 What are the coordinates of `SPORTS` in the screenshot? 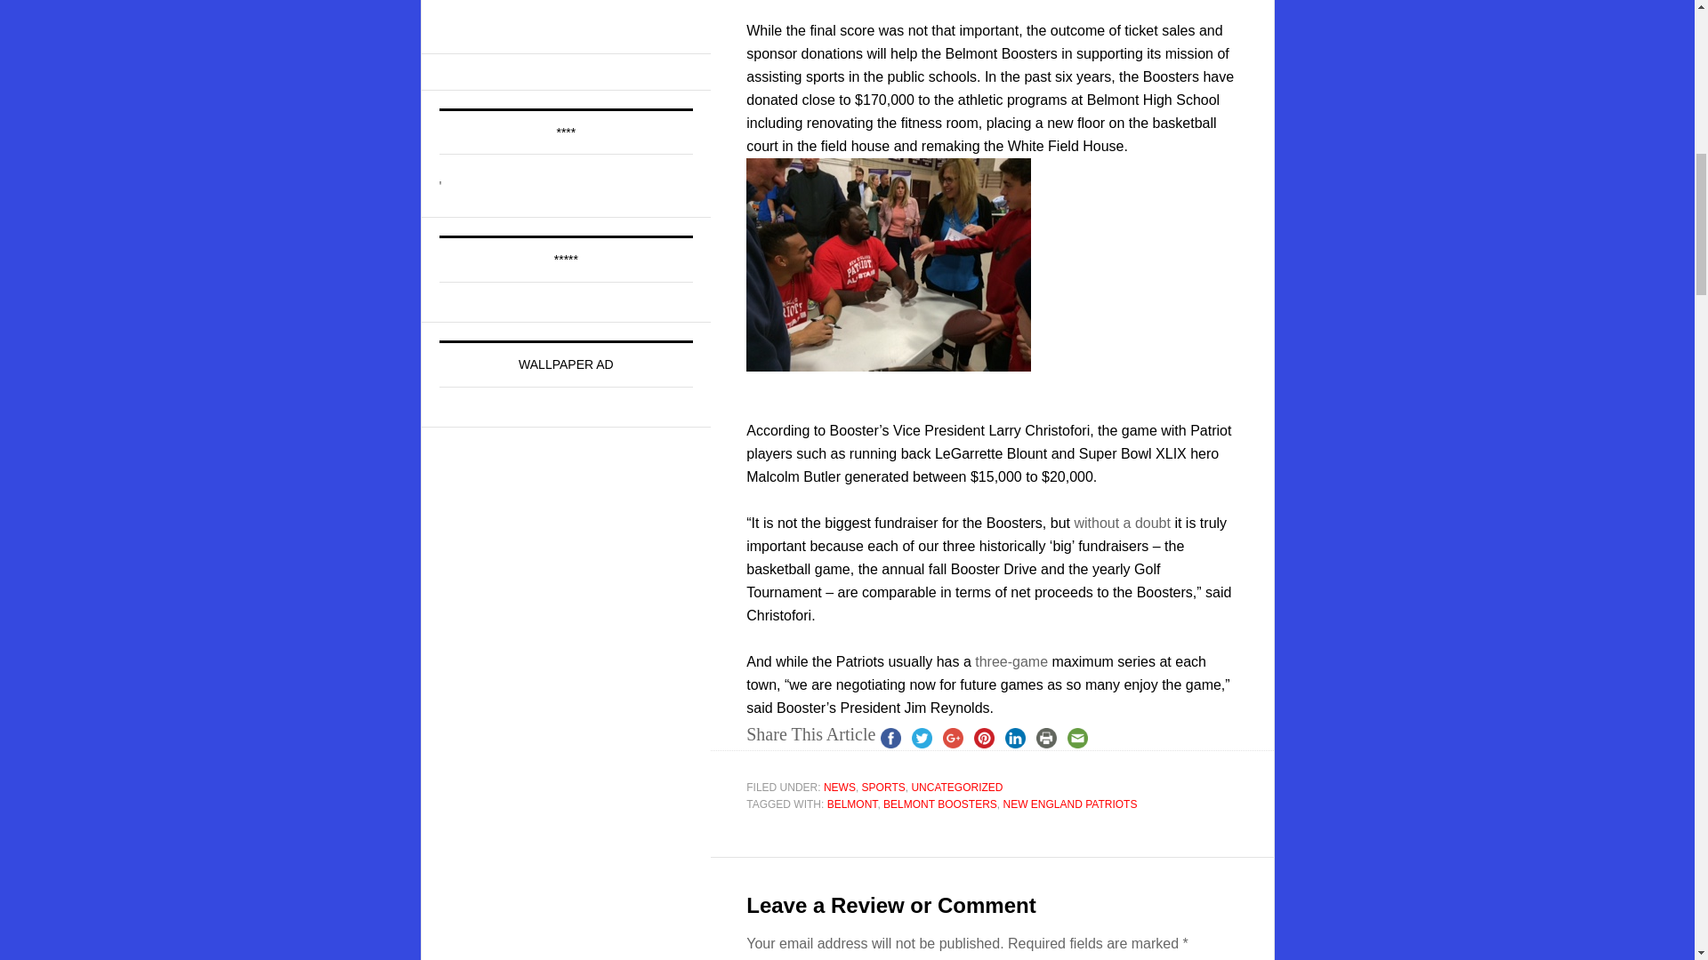 It's located at (883, 788).